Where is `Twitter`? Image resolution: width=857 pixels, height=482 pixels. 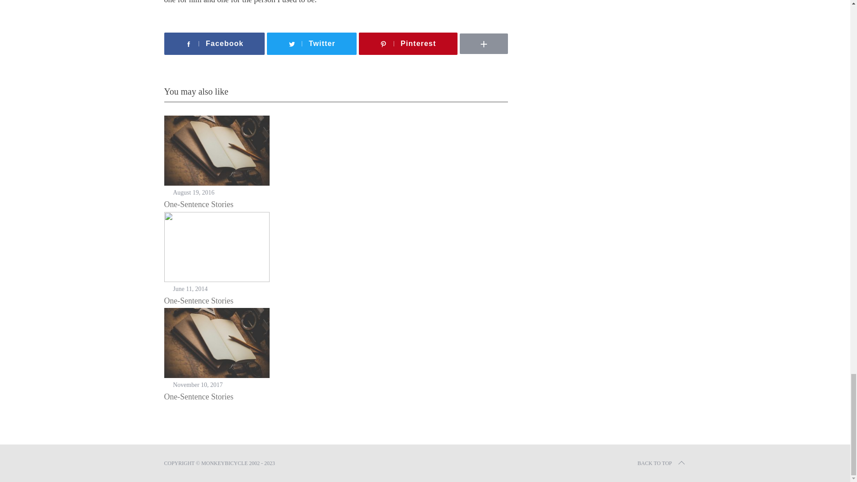 Twitter is located at coordinates (312, 44).